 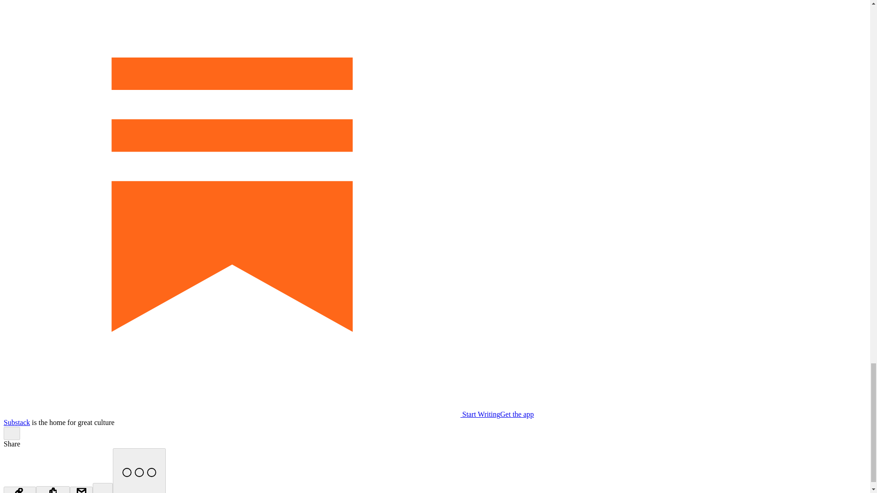 I want to click on Start Writing, so click(x=251, y=414).